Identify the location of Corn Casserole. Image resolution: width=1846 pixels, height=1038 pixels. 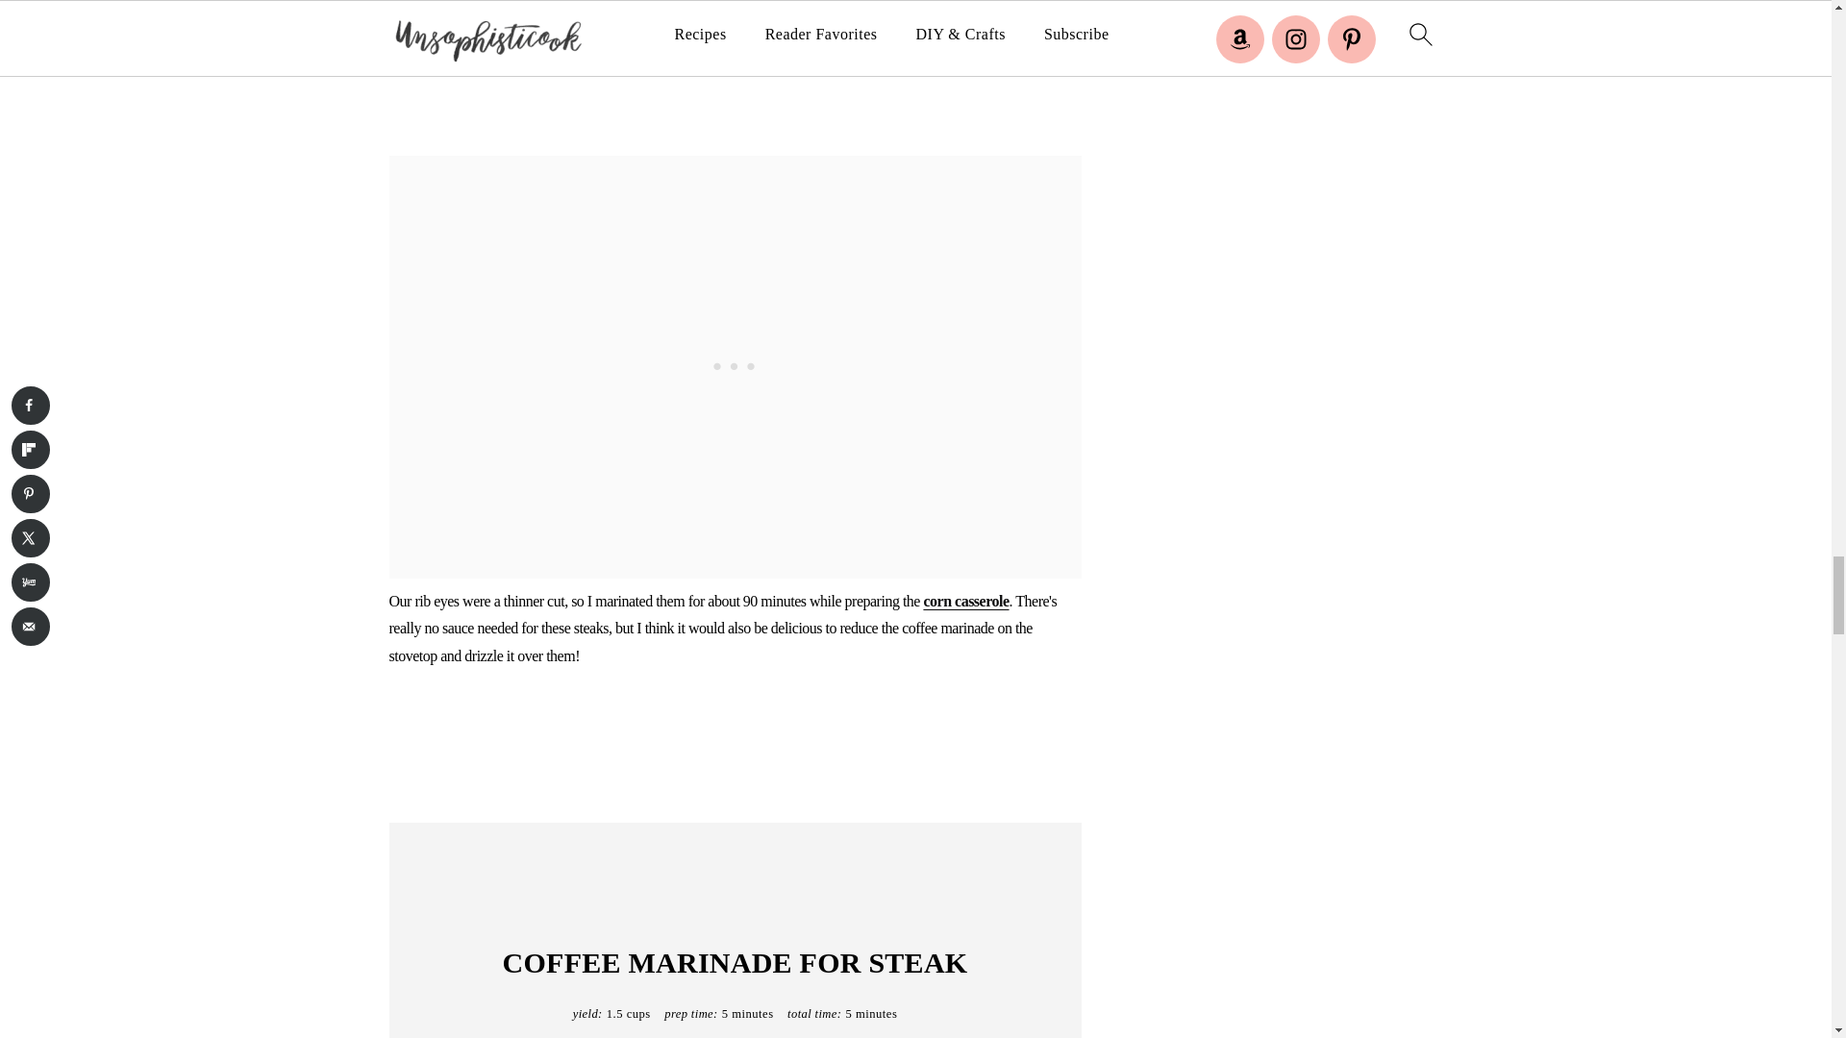
(965, 600).